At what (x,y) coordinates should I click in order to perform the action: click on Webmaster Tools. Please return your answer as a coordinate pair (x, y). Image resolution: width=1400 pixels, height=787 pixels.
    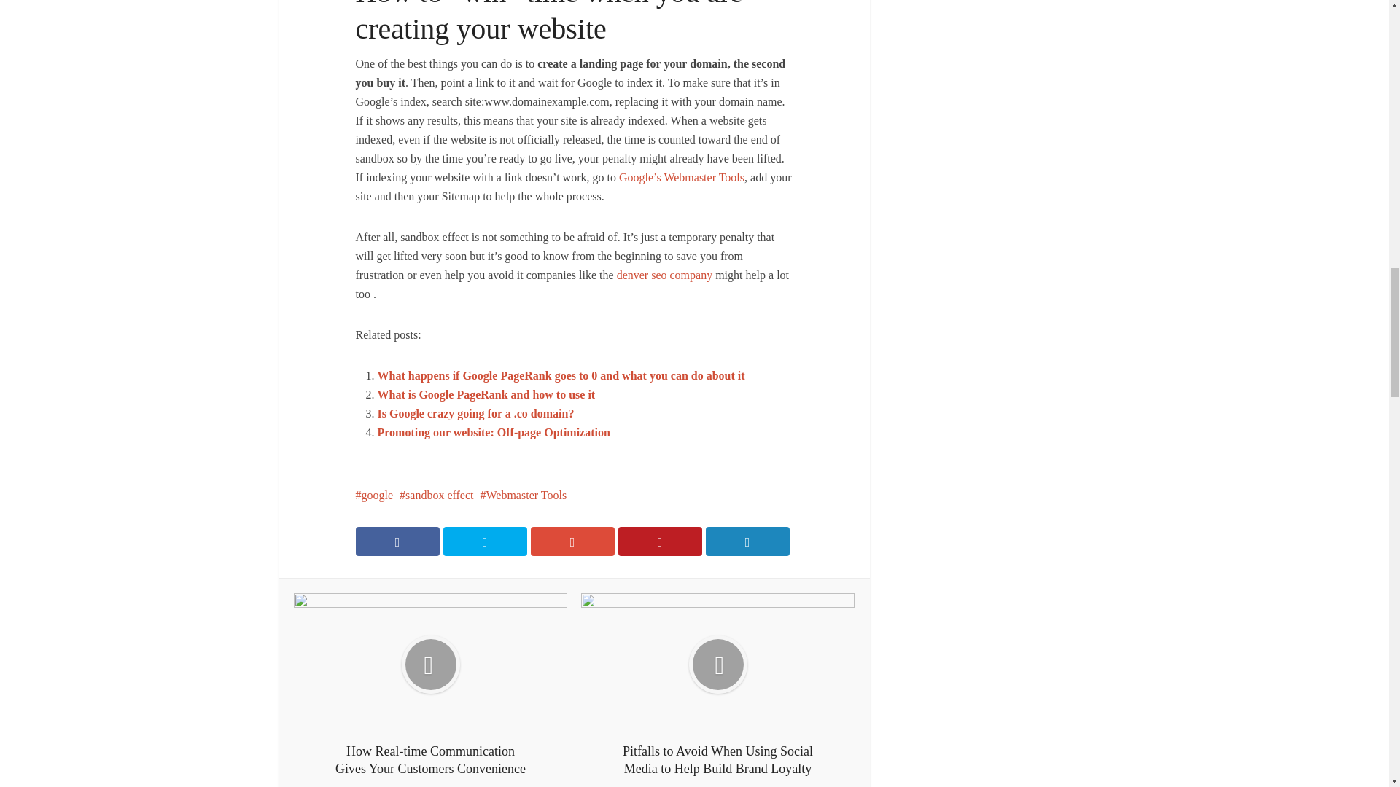
    Looking at the image, I should click on (524, 494).